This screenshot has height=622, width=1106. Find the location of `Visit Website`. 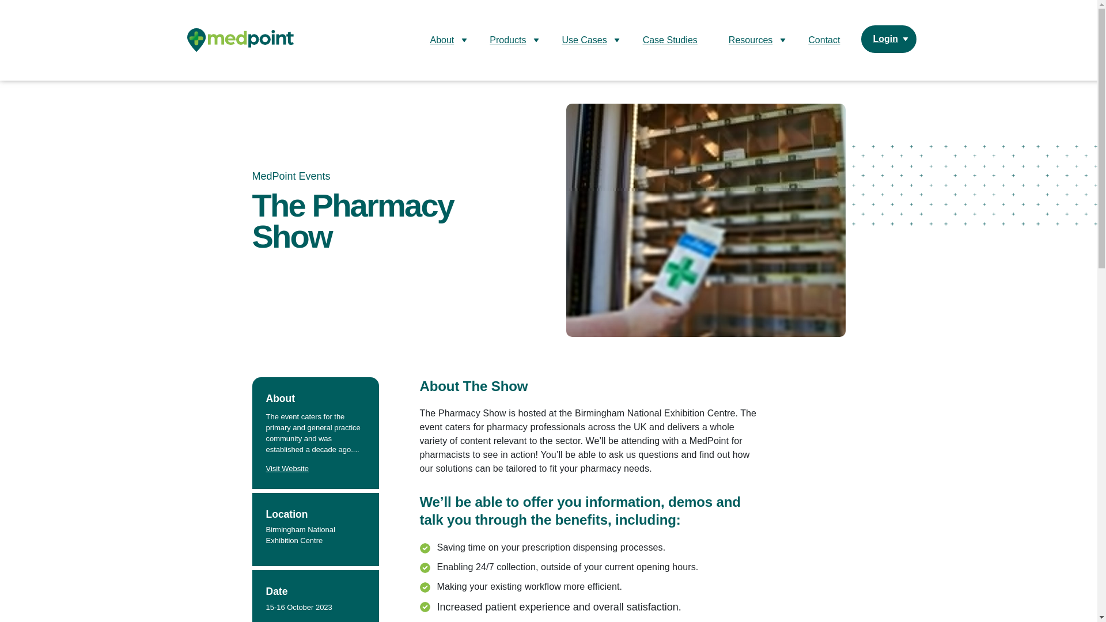

Visit Website is located at coordinates (287, 468).